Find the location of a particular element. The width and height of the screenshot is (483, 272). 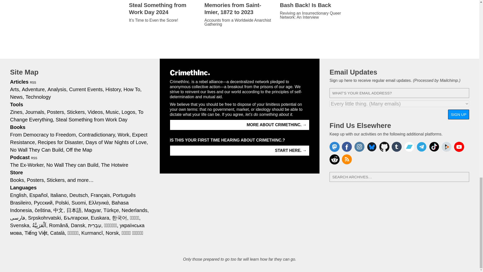

Memories from Saint-Imier, 1872 to 2023 is located at coordinates (239, 9).